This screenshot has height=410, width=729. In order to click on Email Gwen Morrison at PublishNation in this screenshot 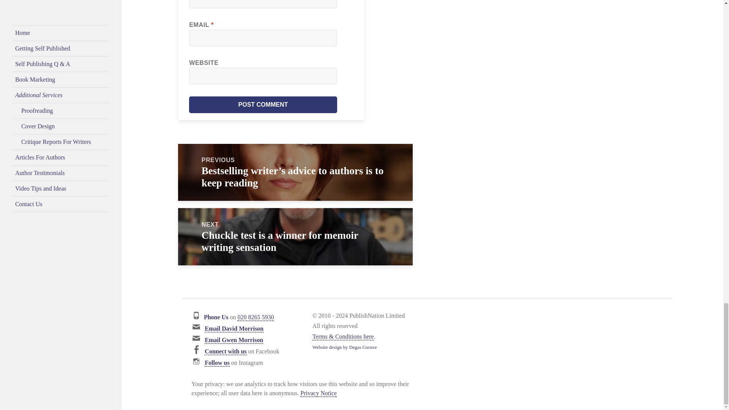, I will do `click(234, 340)`.